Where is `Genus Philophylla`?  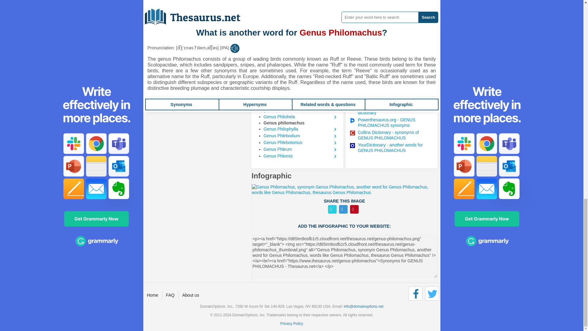 Genus Philophylla is located at coordinates (301, 129).